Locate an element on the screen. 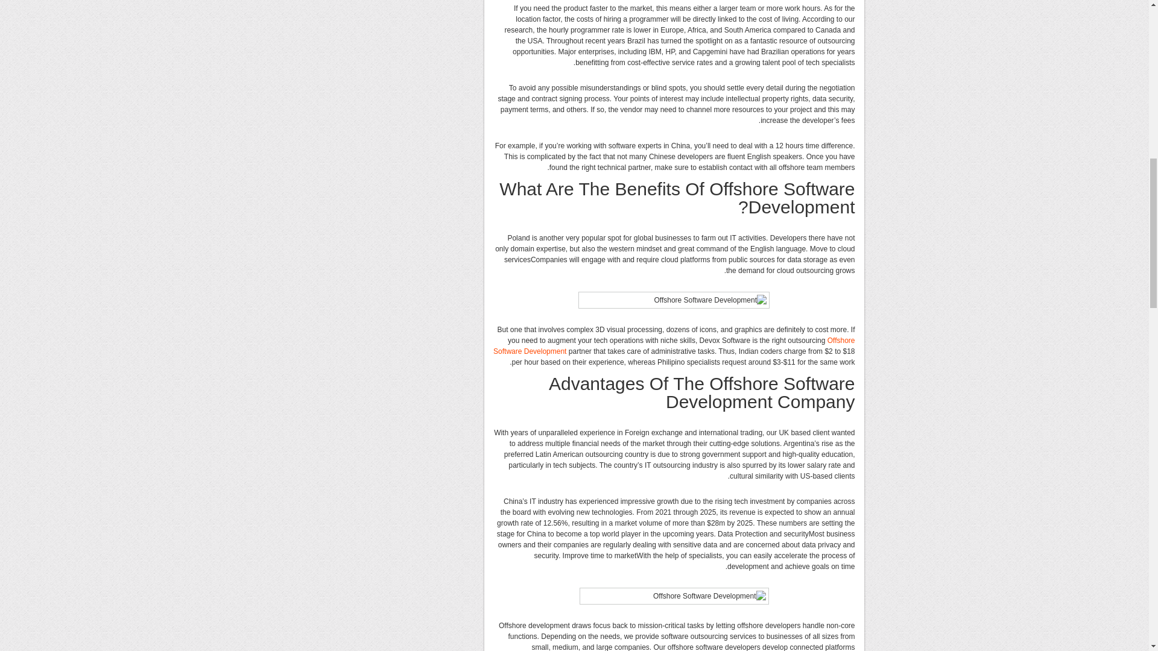  Offshore Software Development is located at coordinates (673, 346).